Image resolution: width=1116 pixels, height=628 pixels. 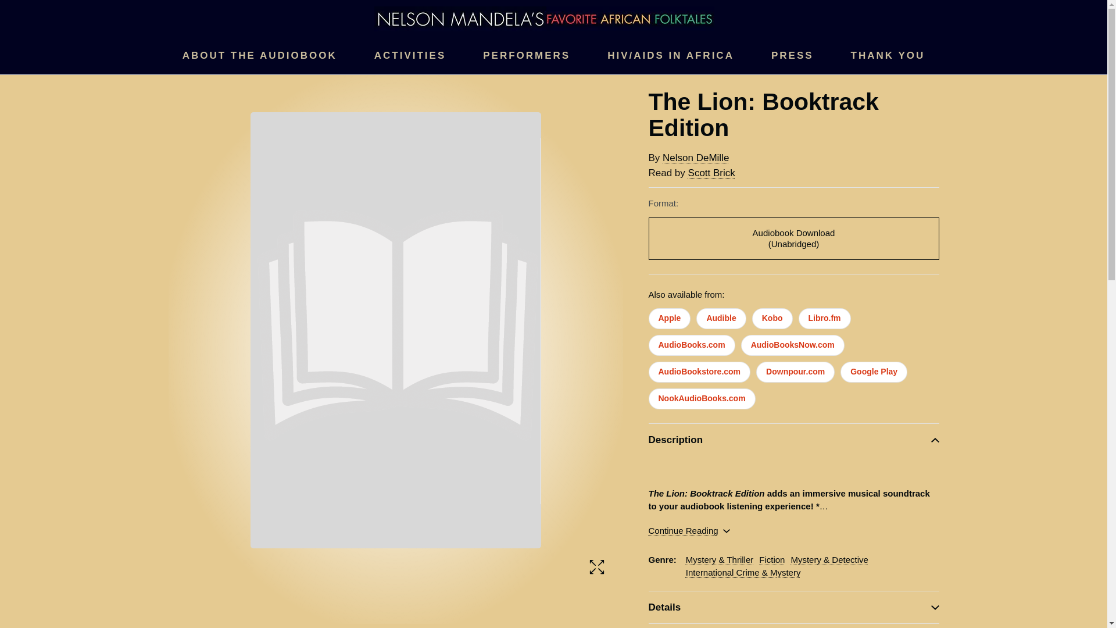 What do you see at coordinates (410, 56) in the screenshot?
I see `ACTIVITIES` at bounding box center [410, 56].